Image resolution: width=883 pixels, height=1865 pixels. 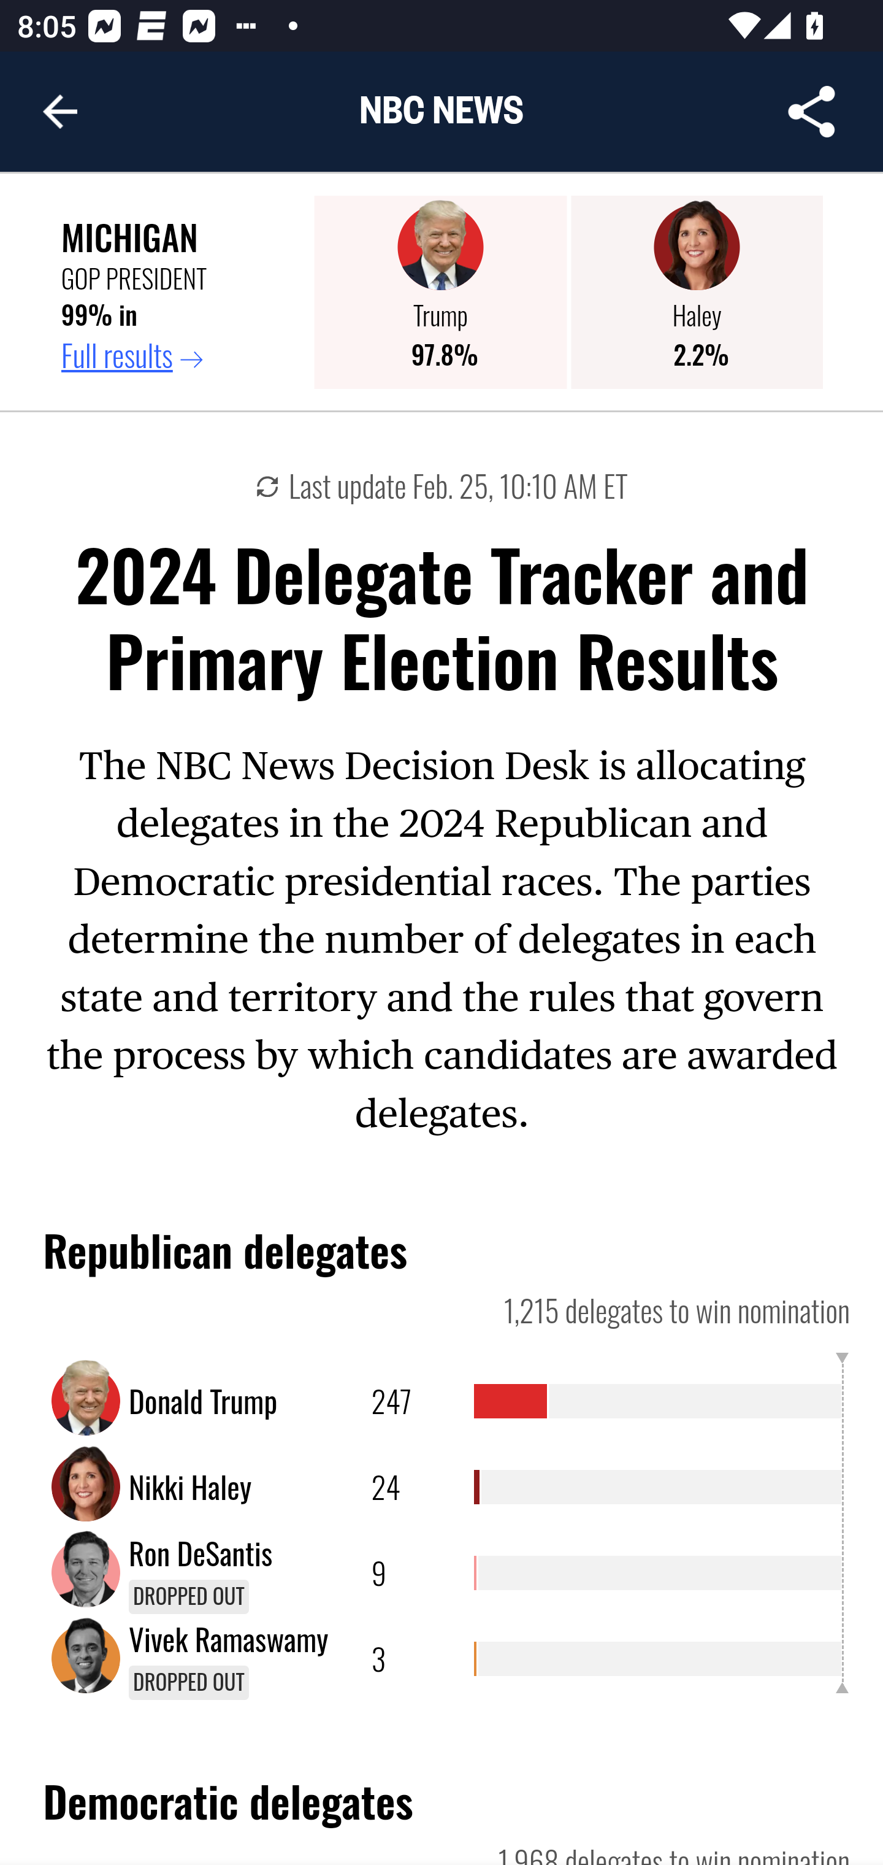 I want to click on Full results, so click(x=179, y=355).